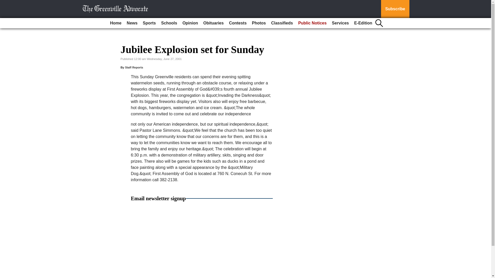 This screenshot has width=495, height=278. Describe the element at coordinates (363, 23) in the screenshot. I see `E-Edition` at that location.